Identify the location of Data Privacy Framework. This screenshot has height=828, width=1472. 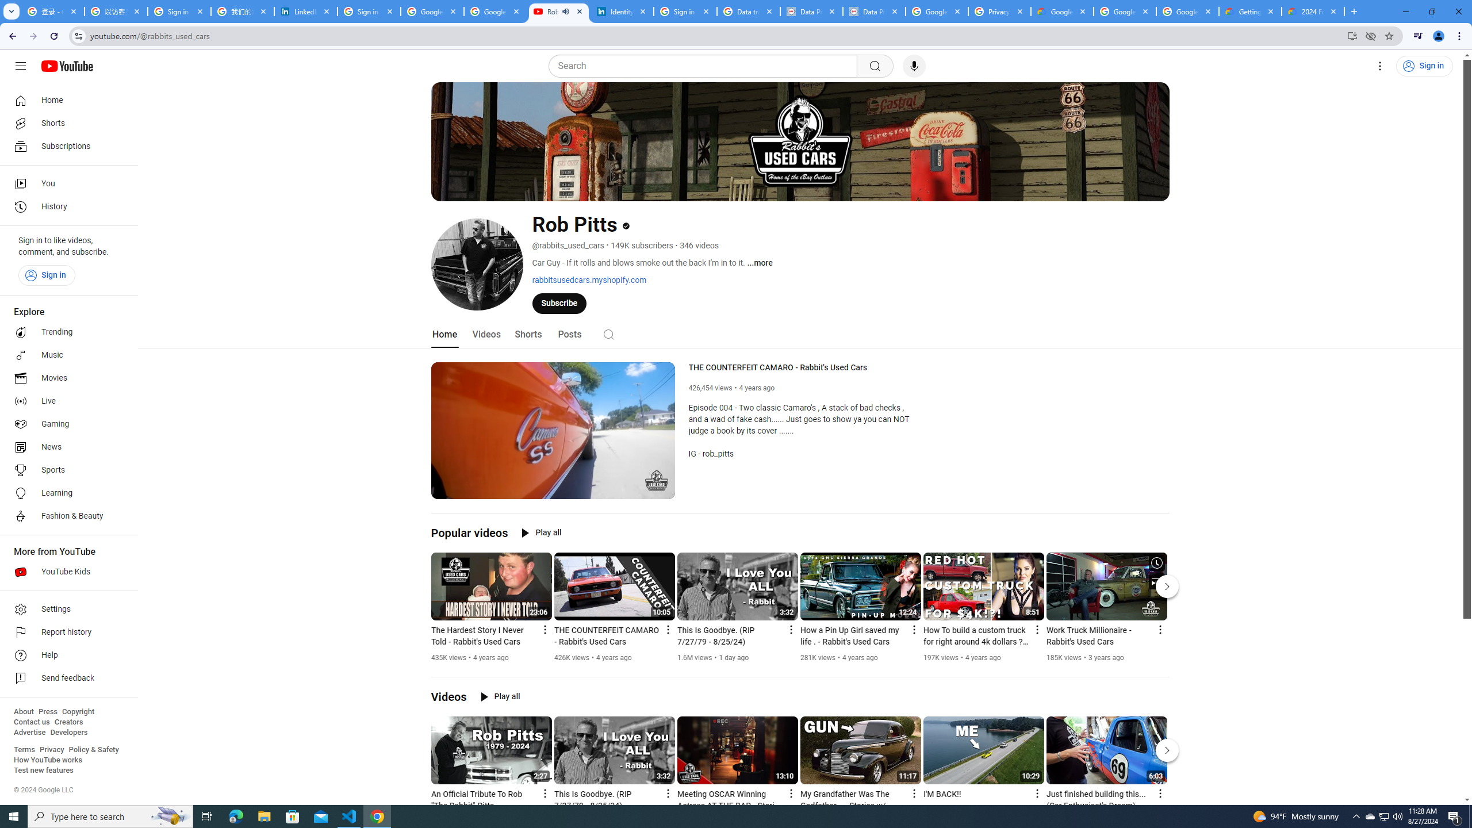
(812, 11).